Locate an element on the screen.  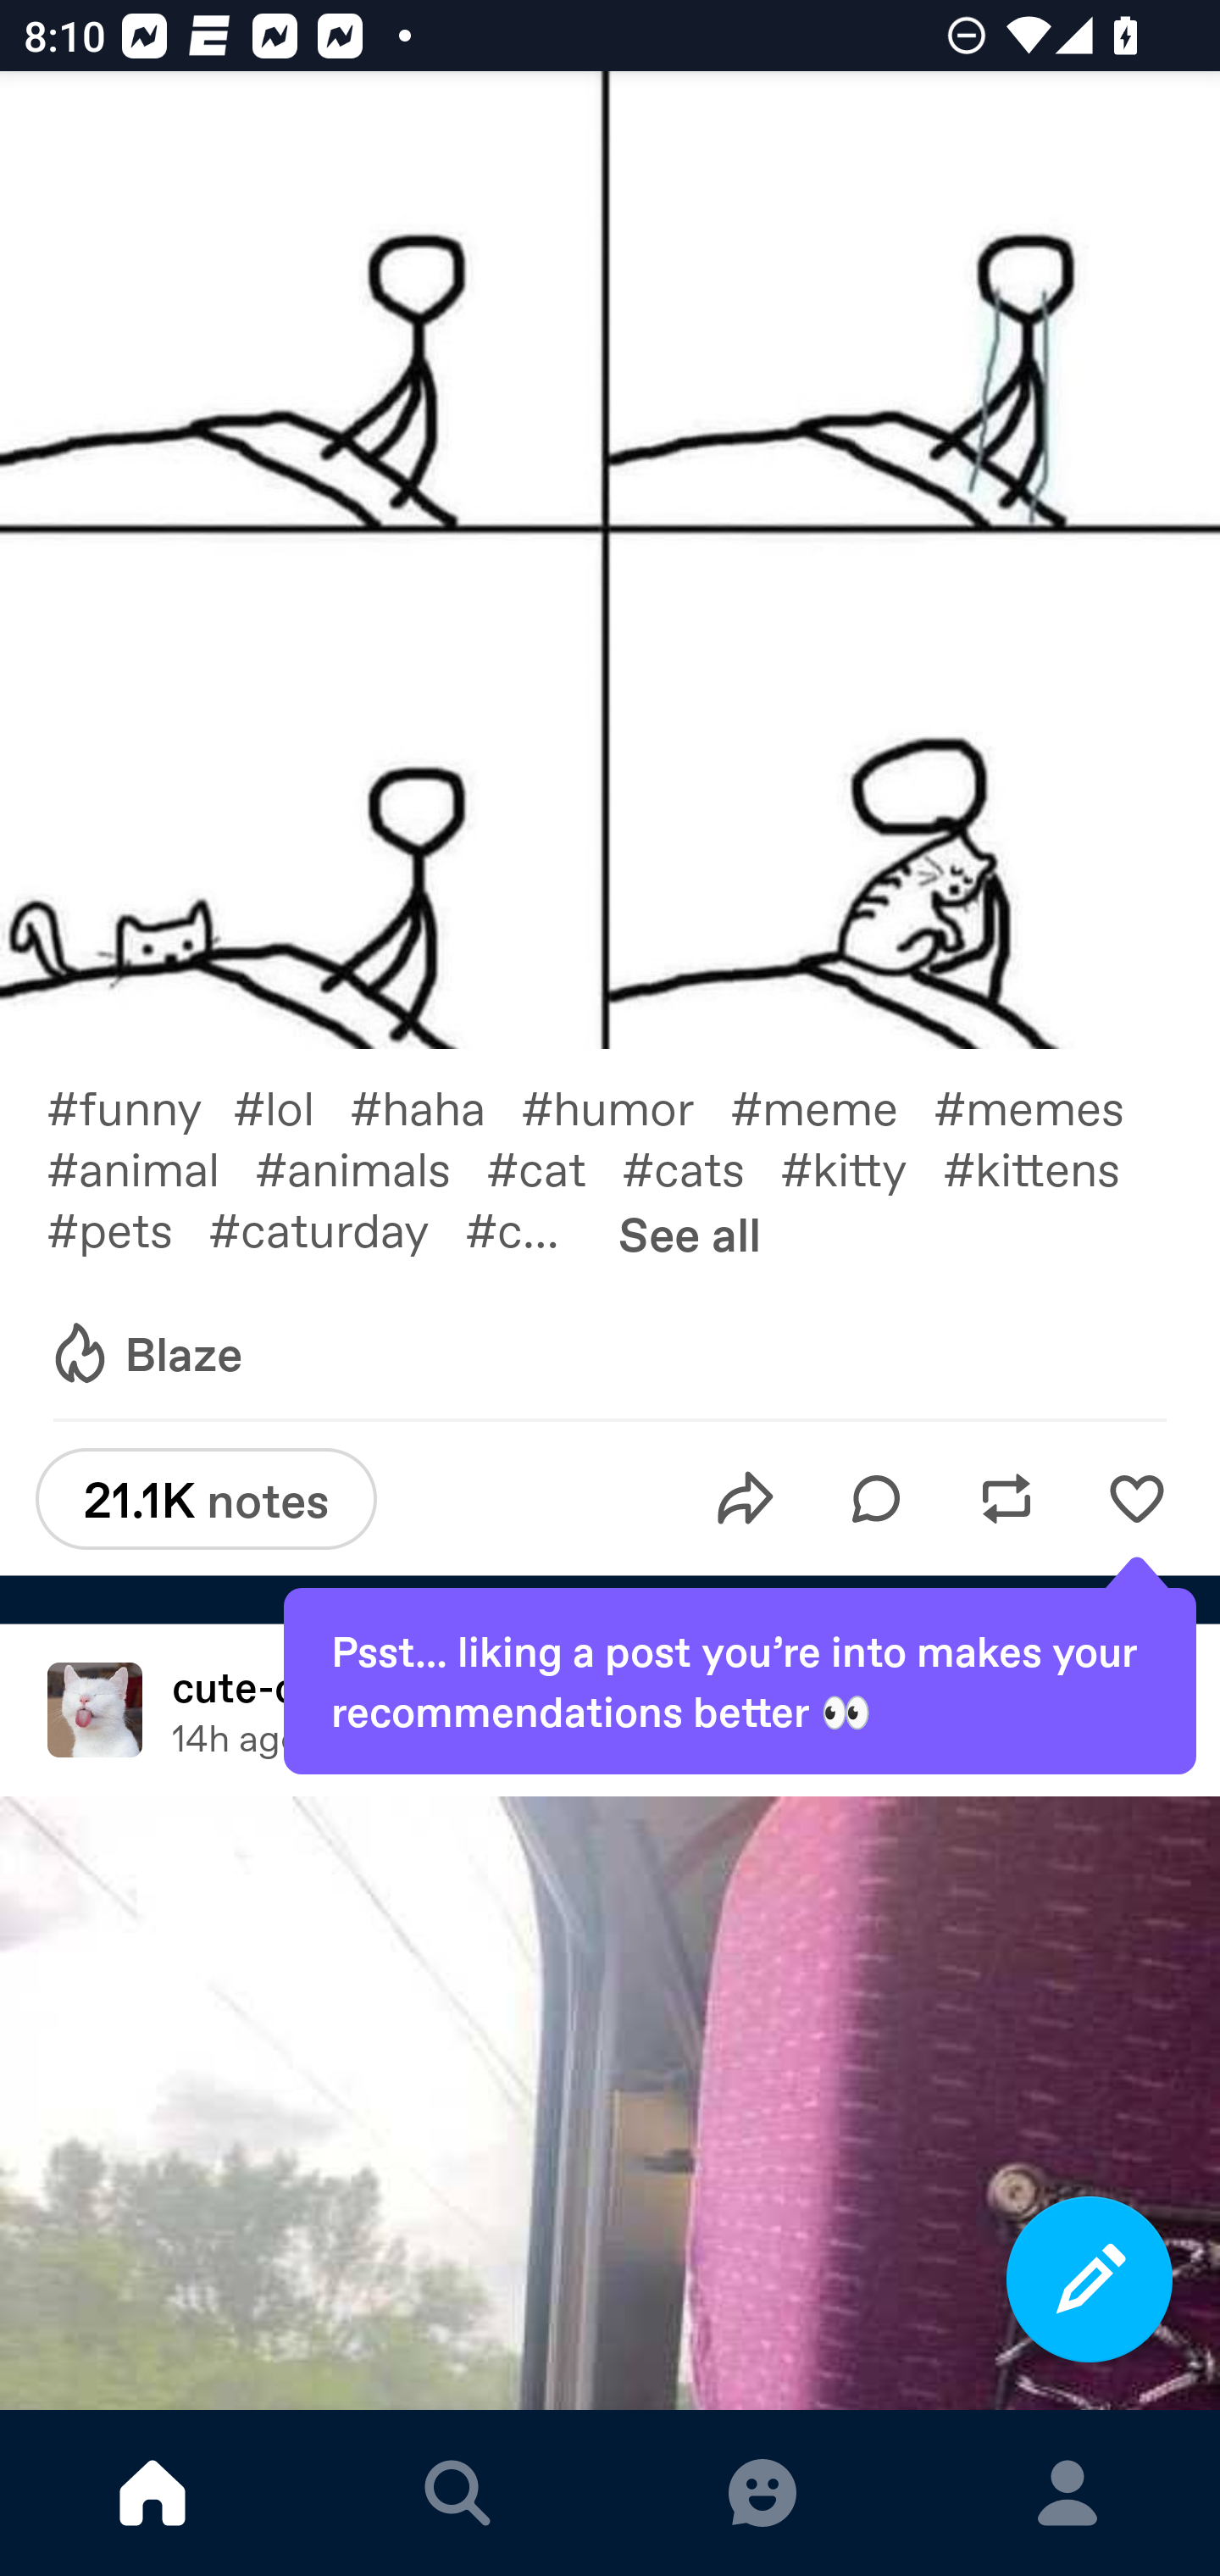
#haha is located at coordinates (435, 1106).